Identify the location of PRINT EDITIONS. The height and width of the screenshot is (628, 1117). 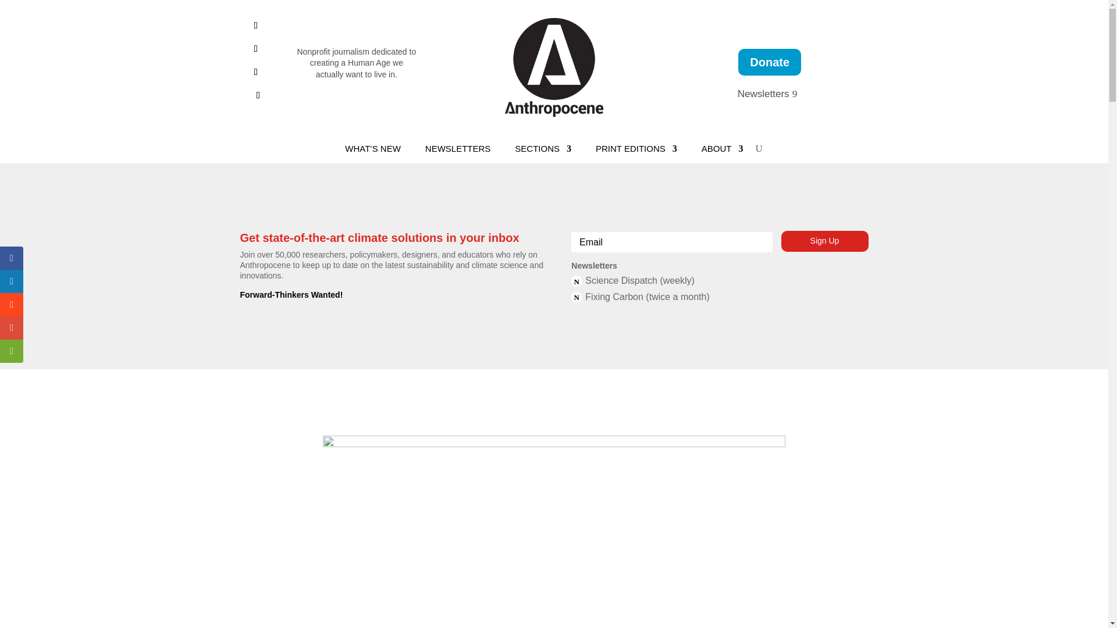
(636, 151).